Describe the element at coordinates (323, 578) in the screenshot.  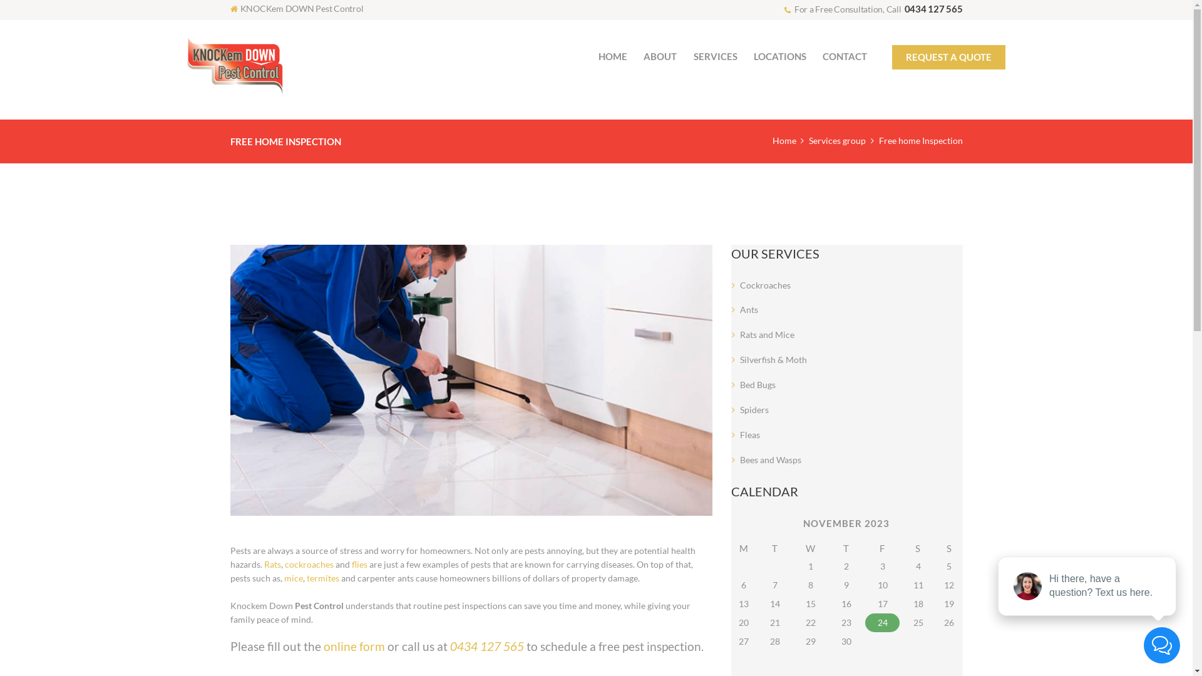
I see `termites` at that location.